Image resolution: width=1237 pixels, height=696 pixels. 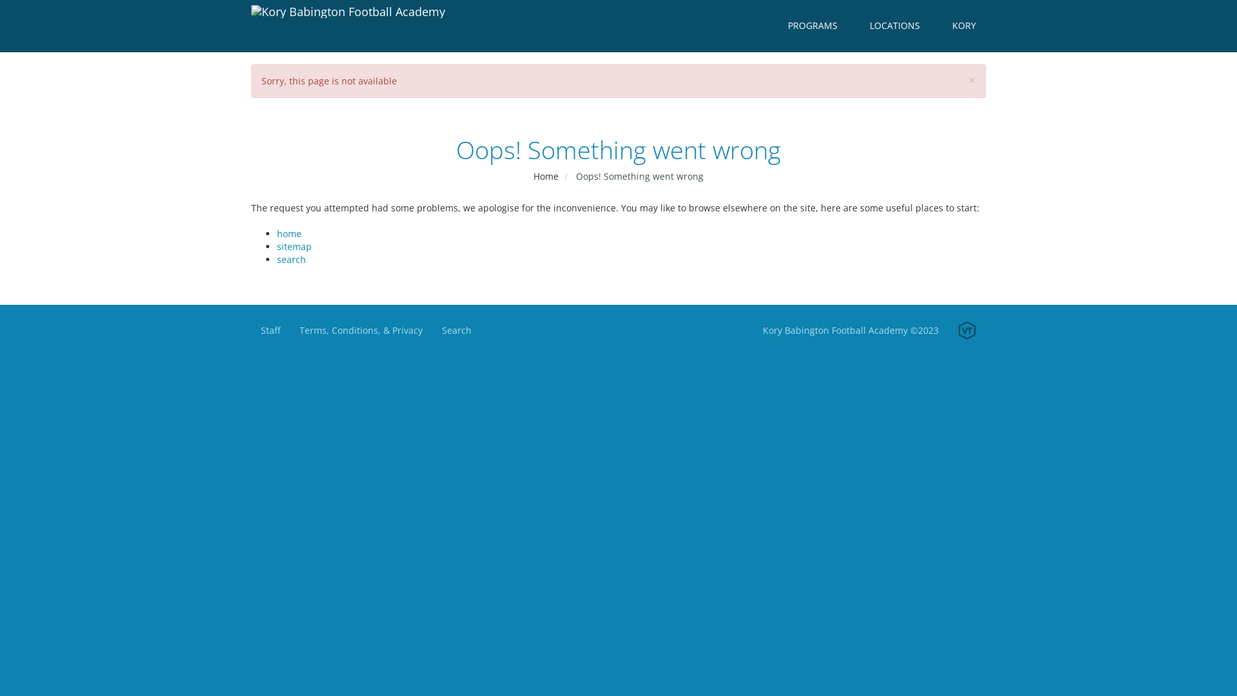 I want to click on sitemap, so click(x=294, y=246).